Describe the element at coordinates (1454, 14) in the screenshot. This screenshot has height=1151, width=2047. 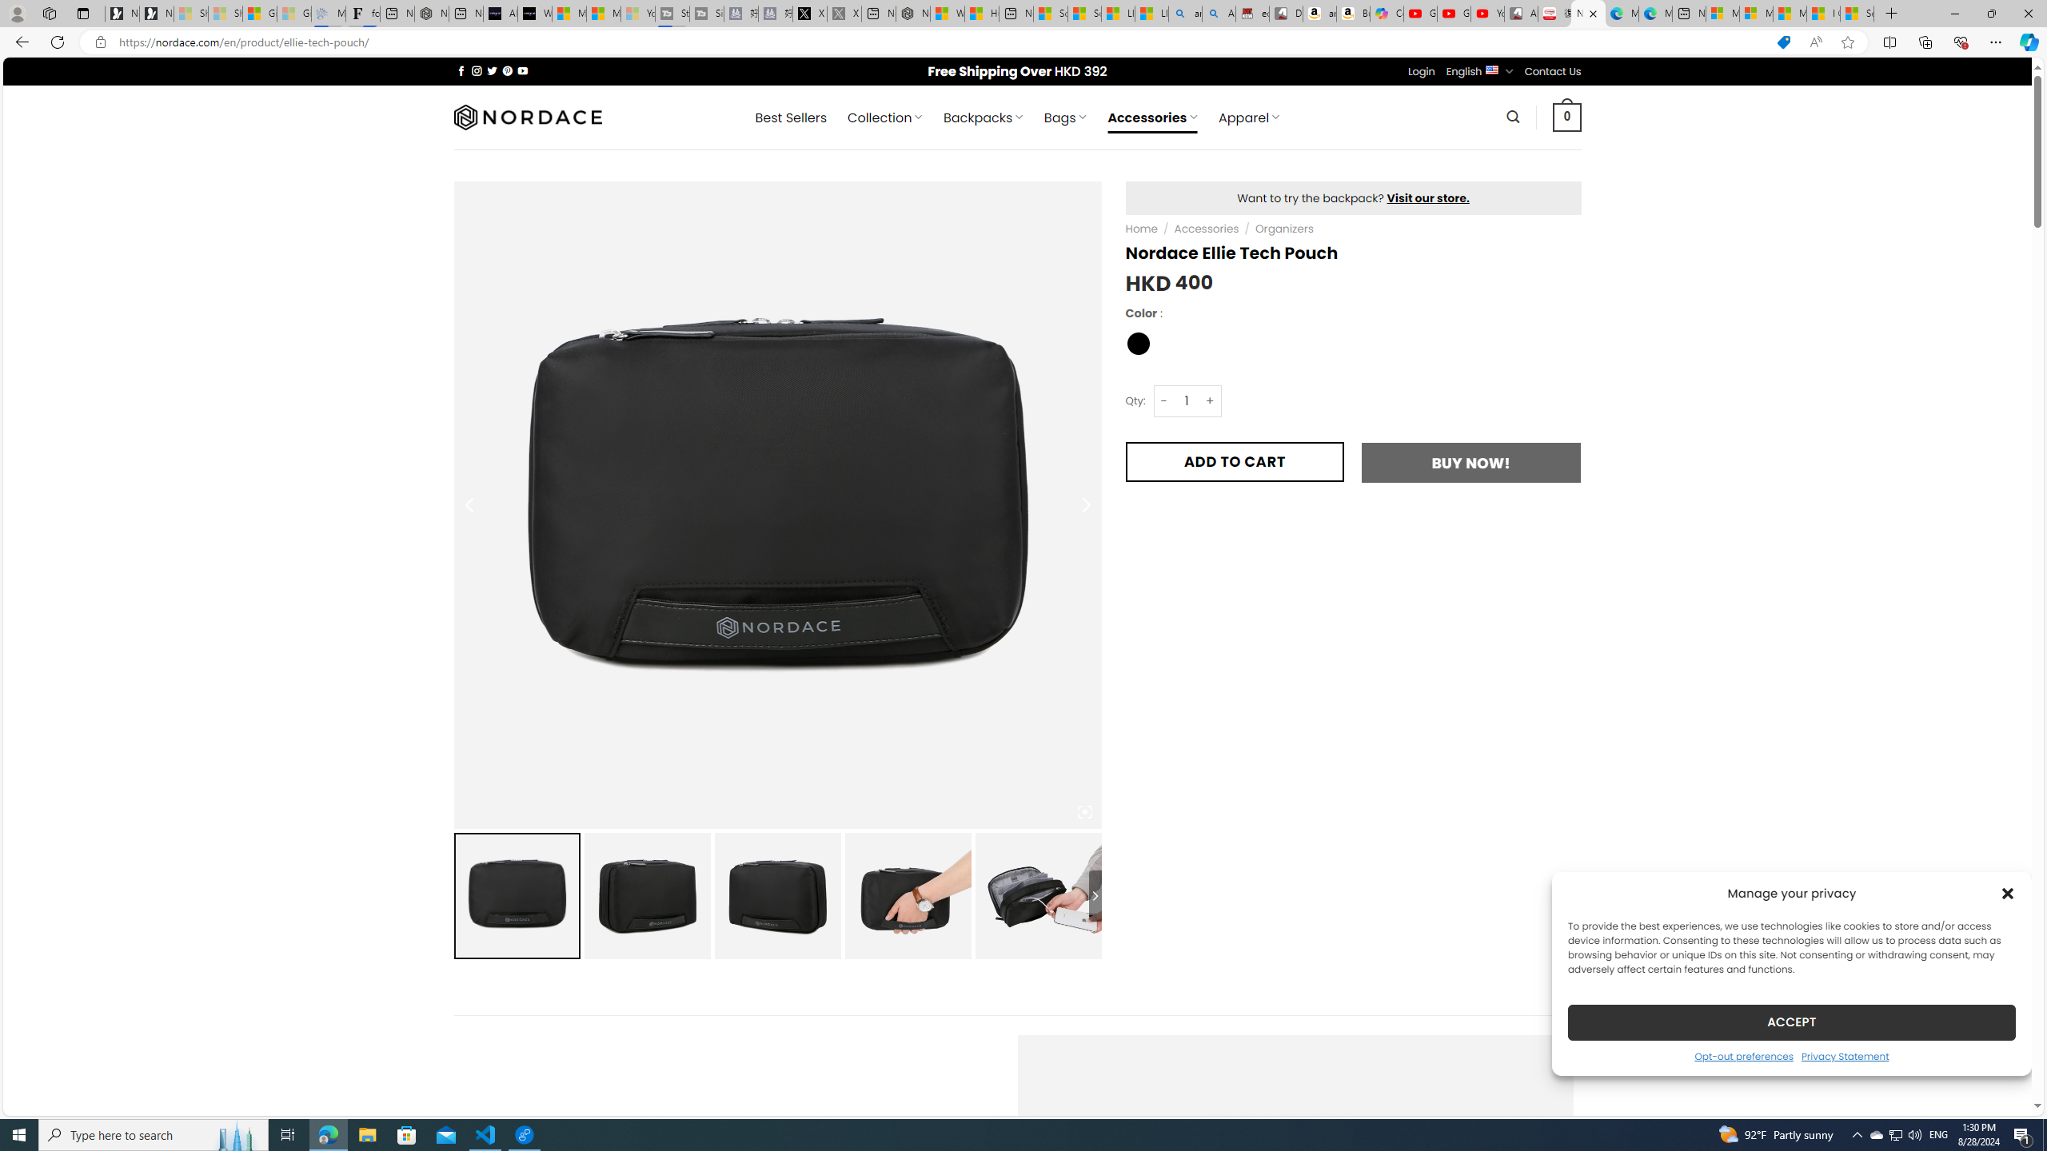
I see `Gloom - YouTube` at that location.